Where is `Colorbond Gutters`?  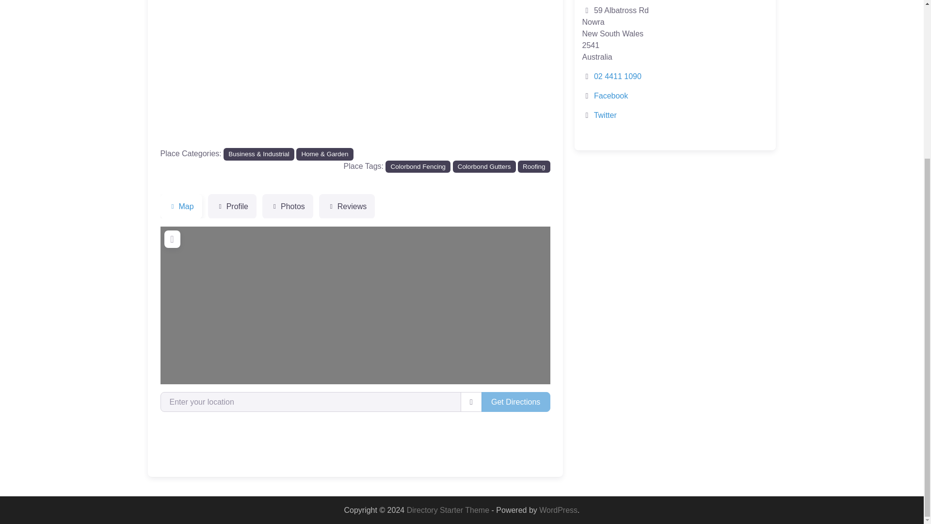 Colorbond Gutters is located at coordinates (484, 166).